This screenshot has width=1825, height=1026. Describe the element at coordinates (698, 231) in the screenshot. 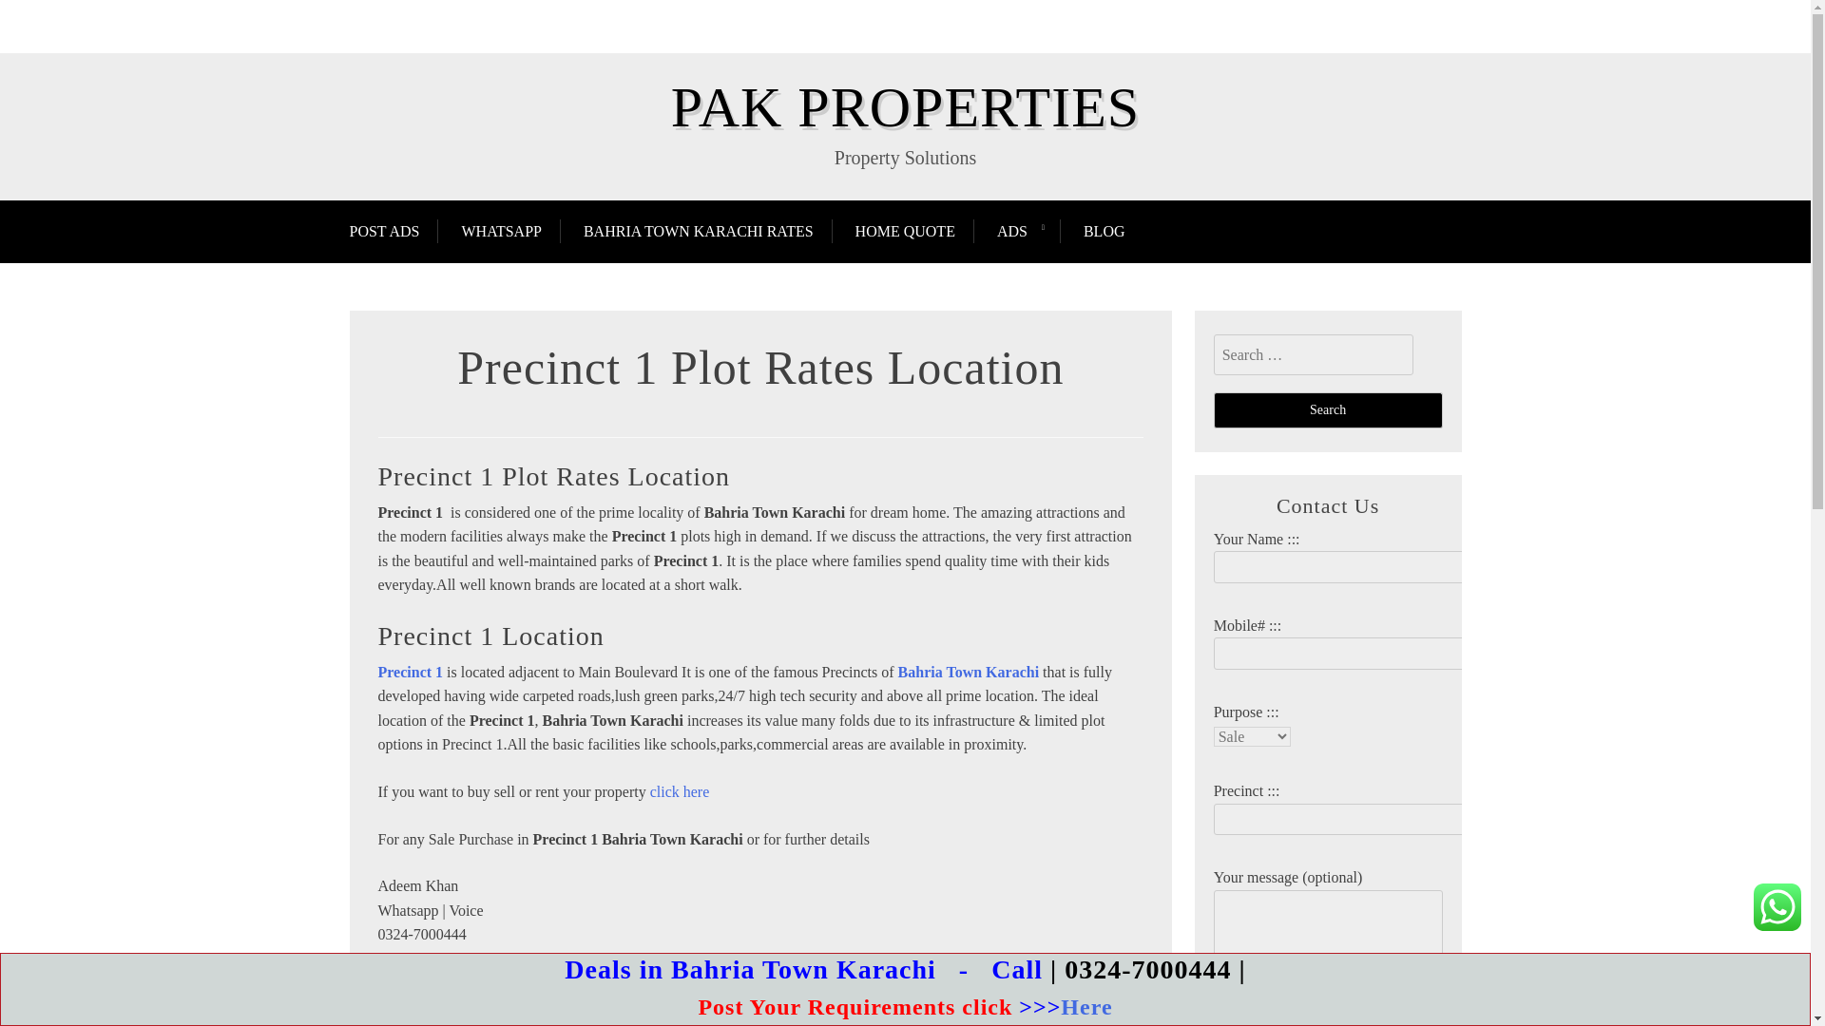

I see `BAHRIA TOWN KARACHI RATES` at that location.